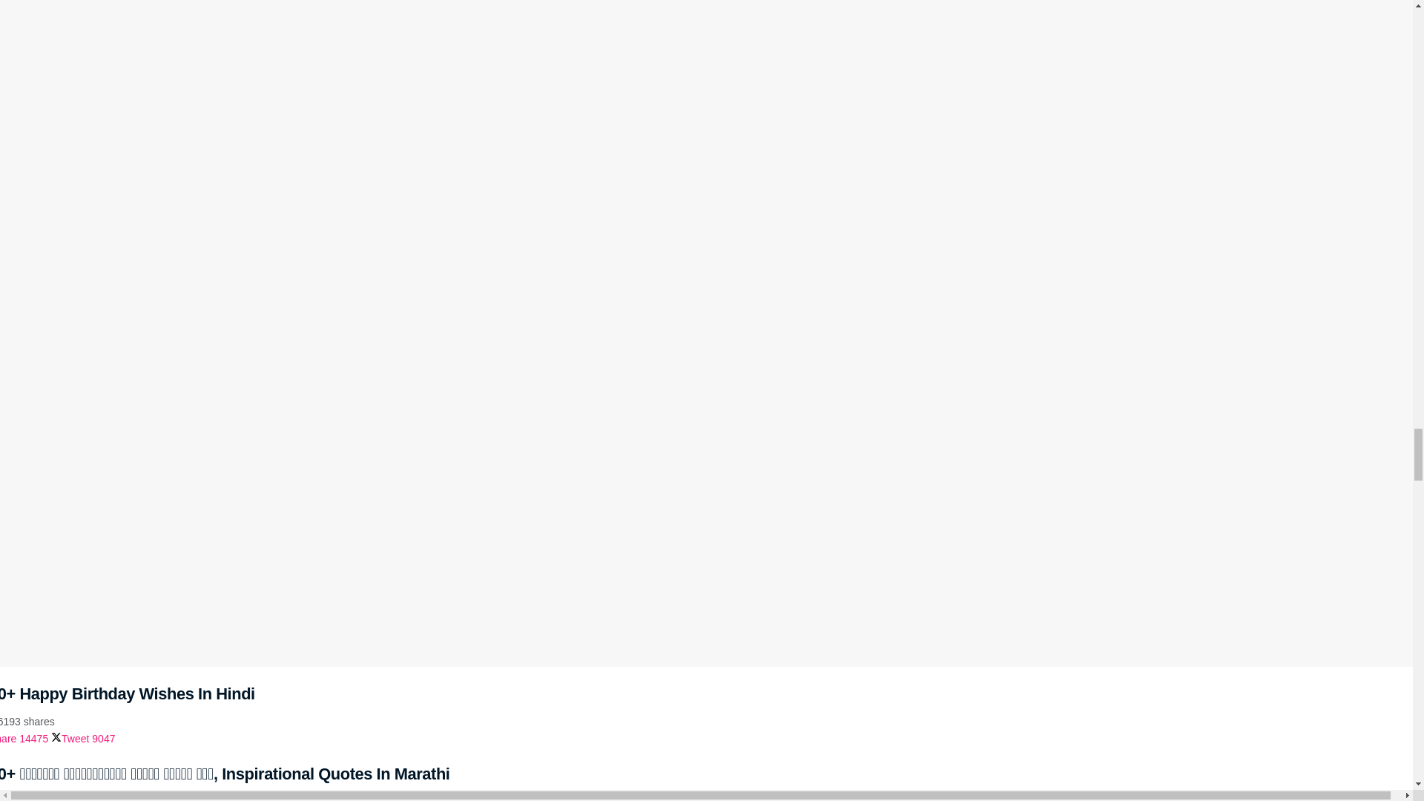 This screenshot has height=801, width=1424. Describe the element at coordinates (24, 739) in the screenshot. I see `Share 14475` at that location.